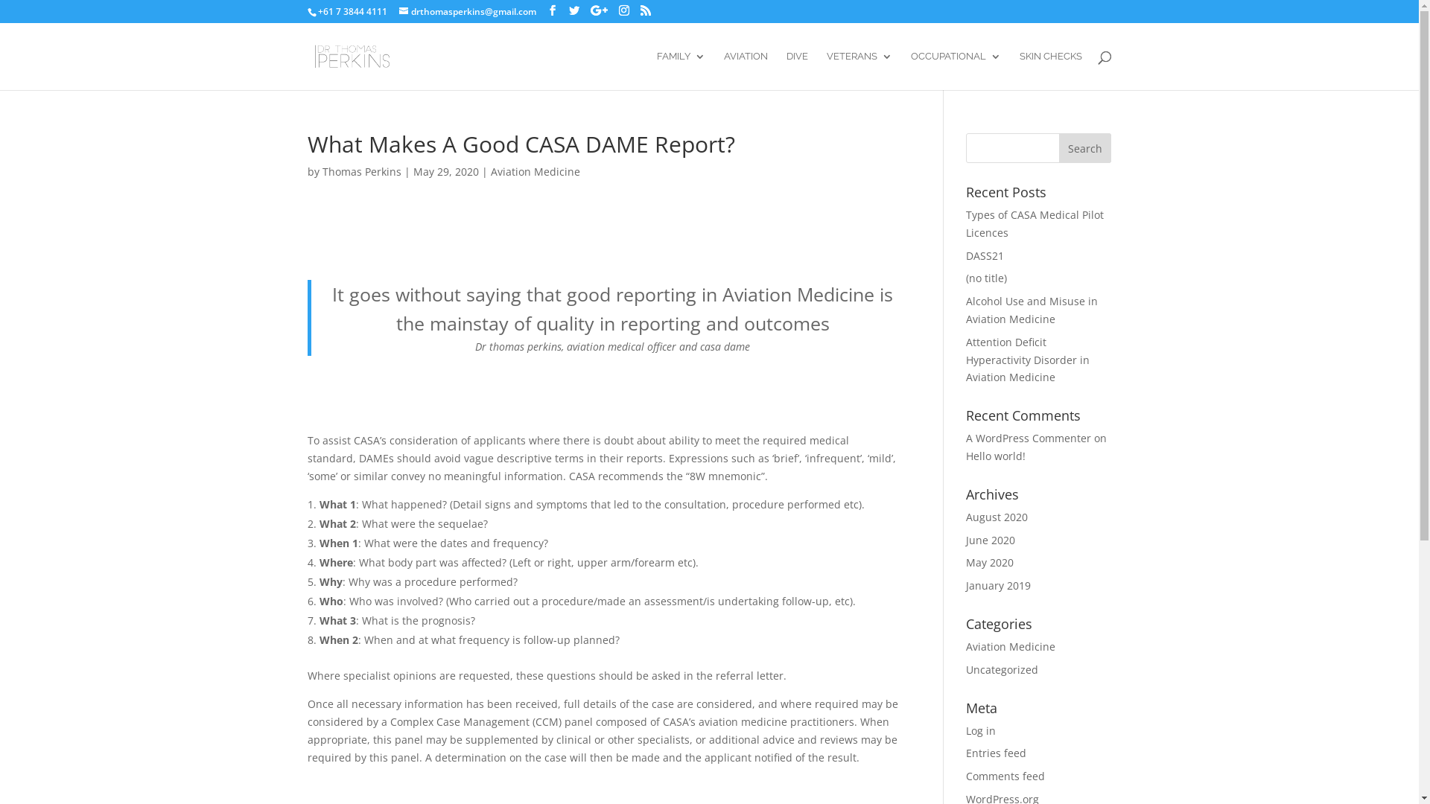 The image size is (1430, 804). Describe the element at coordinates (981, 731) in the screenshot. I see `Log in` at that location.